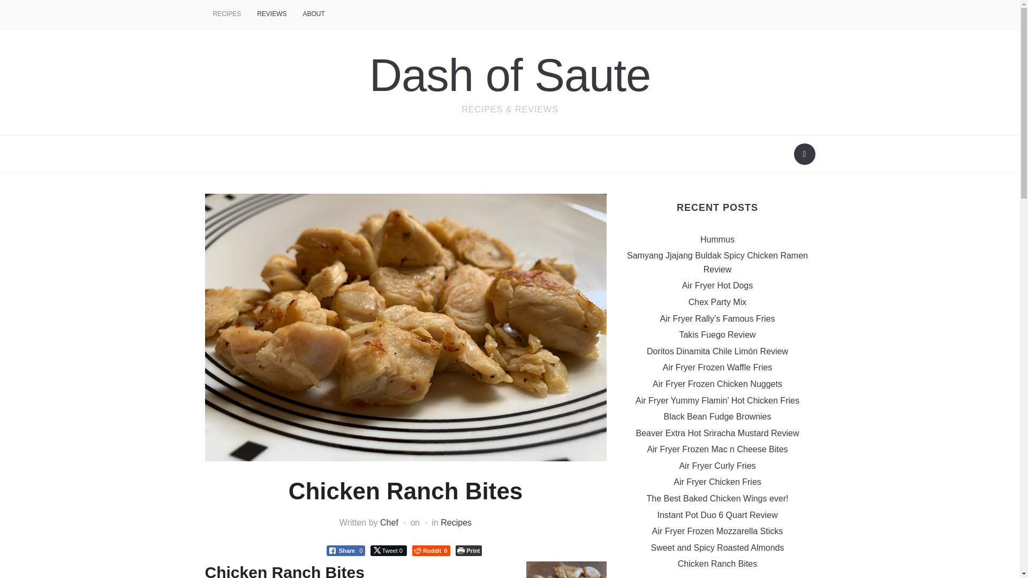 This screenshot has width=1028, height=578. Describe the element at coordinates (804, 154) in the screenshot. I see `Search` at that location.